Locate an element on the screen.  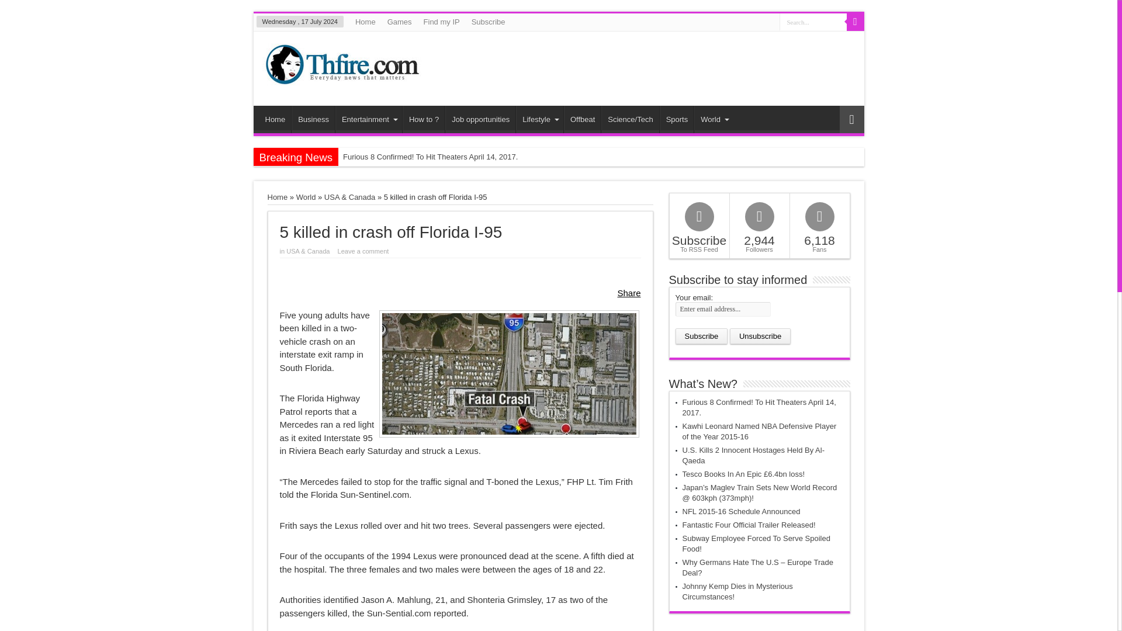
Unsubscribe is located at coordinates (760, 335).